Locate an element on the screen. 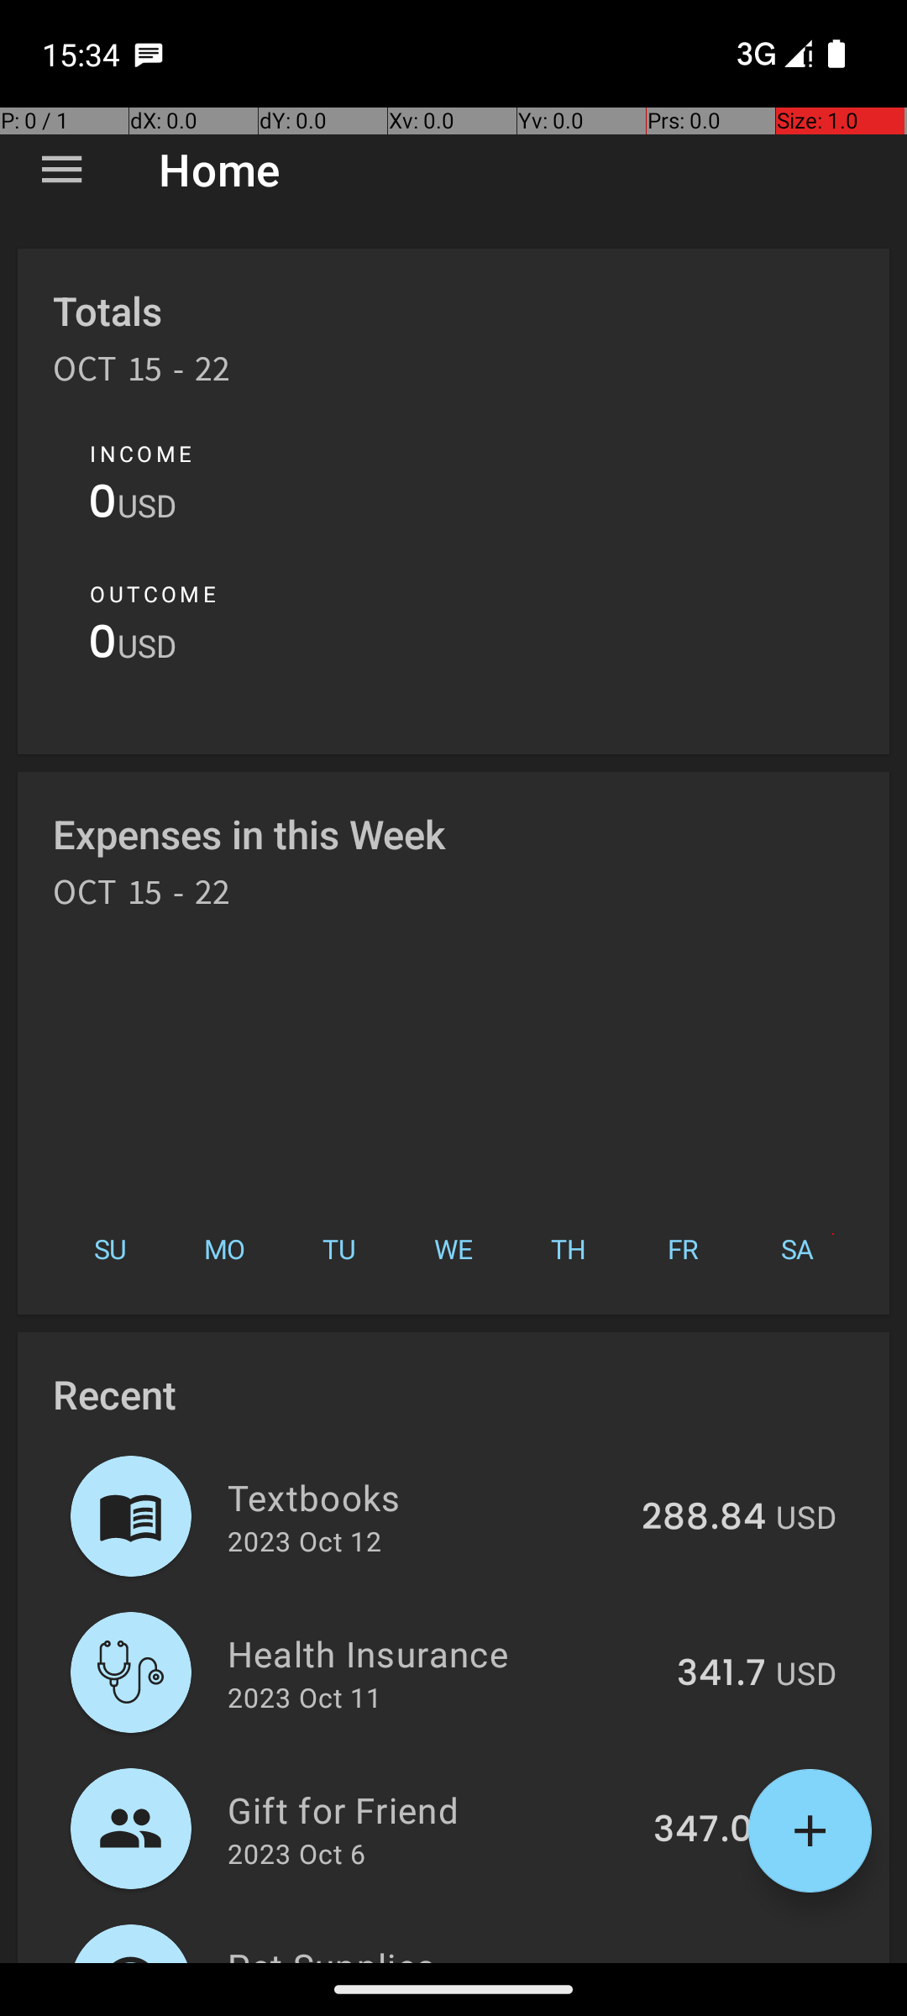  341.7 is located at coordinates (721, 1674).